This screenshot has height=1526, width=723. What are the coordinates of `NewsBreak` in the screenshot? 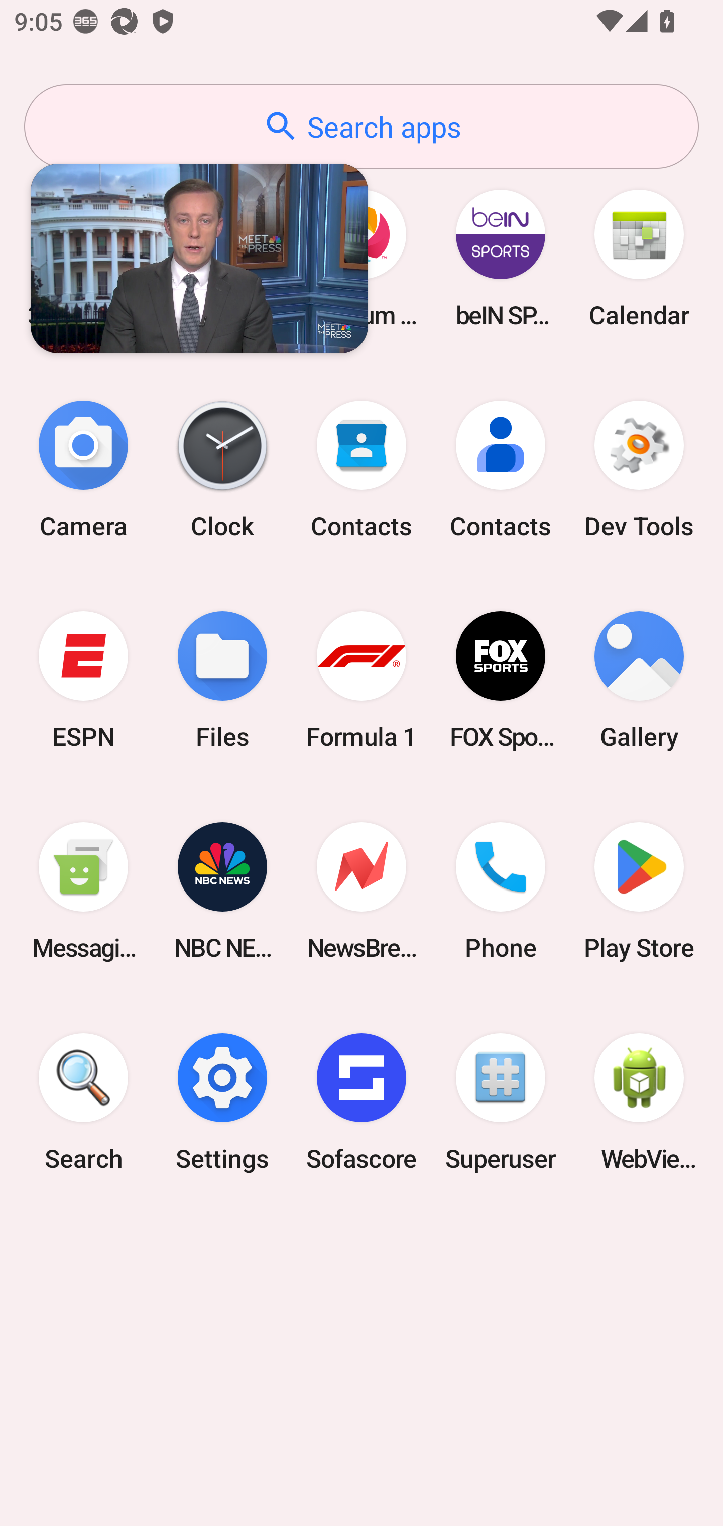 It's located at (361, 891).